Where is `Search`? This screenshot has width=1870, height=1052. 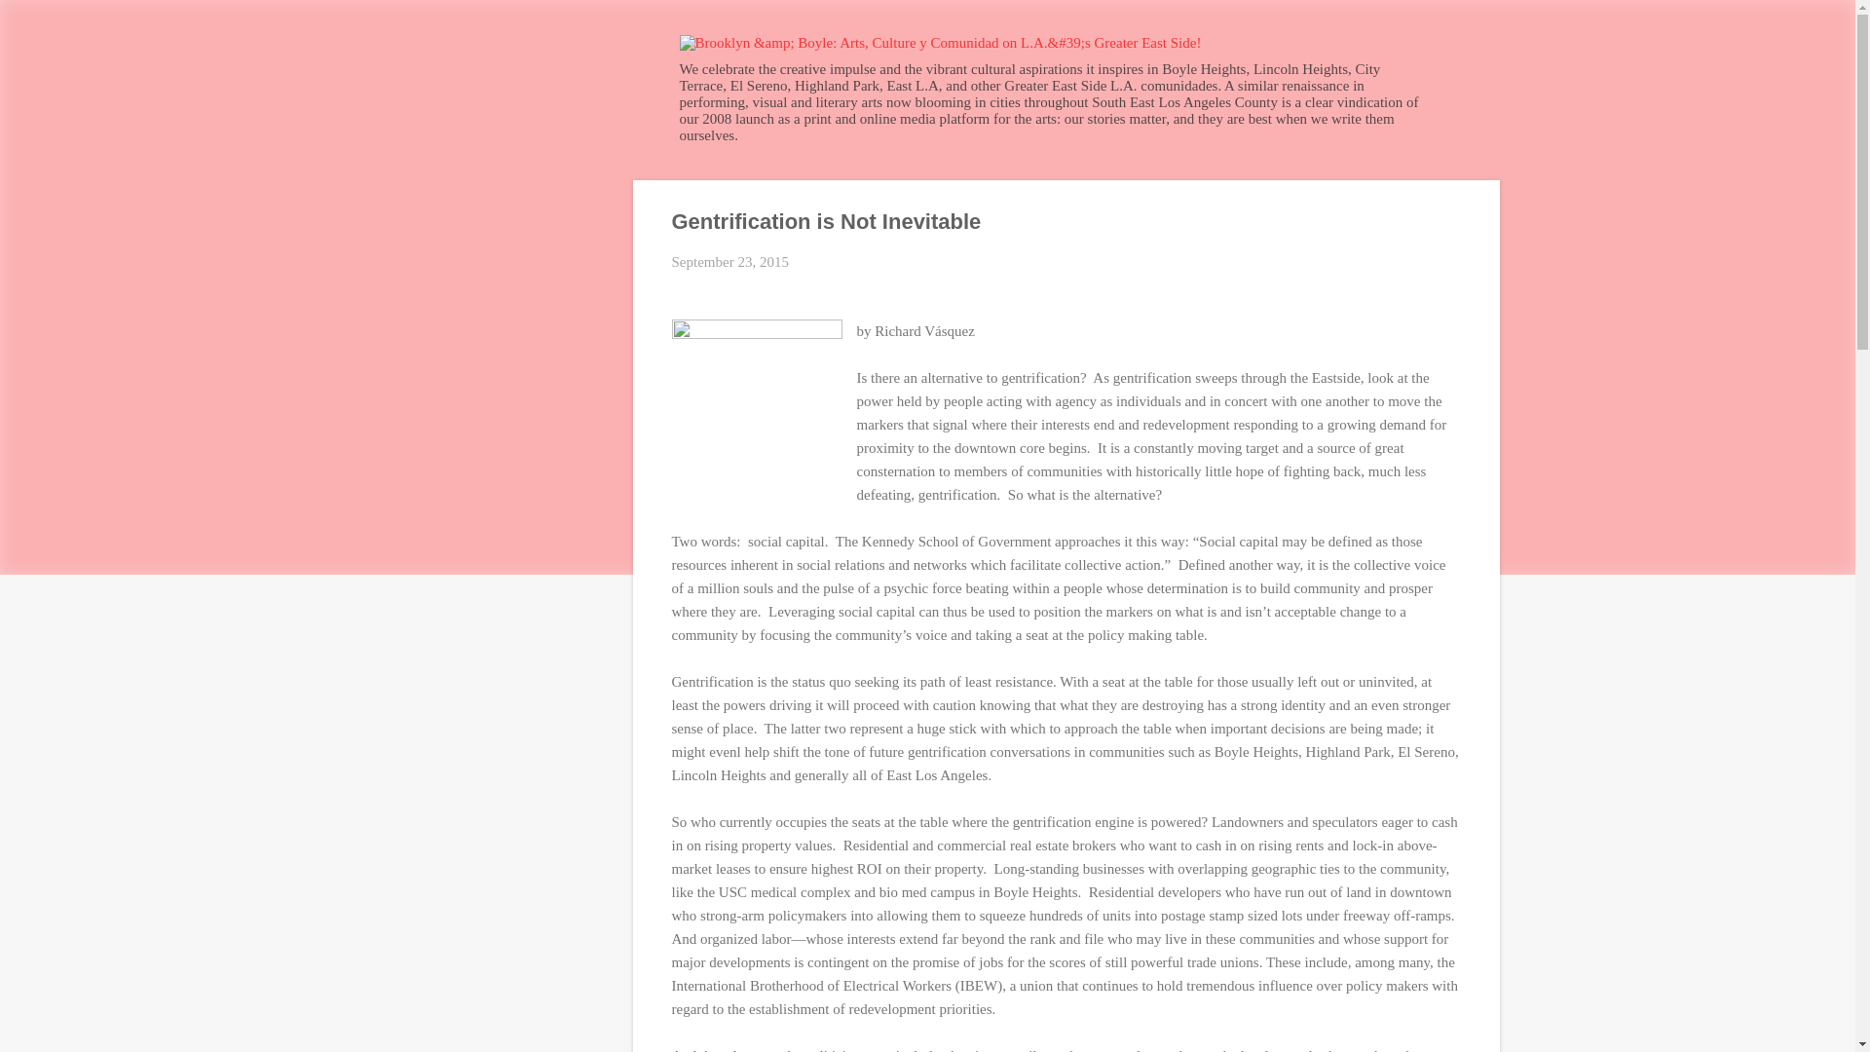 Search is located at coordinates (38, 23).